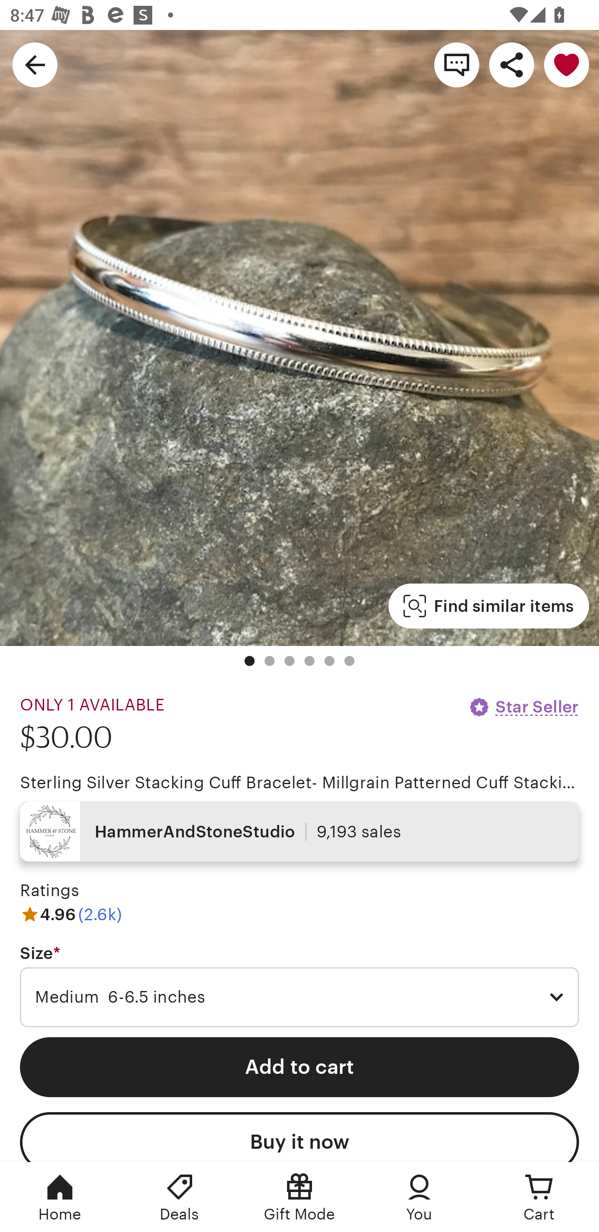 The height and width of the screenshot is (1232, 599). I want to click on Deals, so click(180, 1197).